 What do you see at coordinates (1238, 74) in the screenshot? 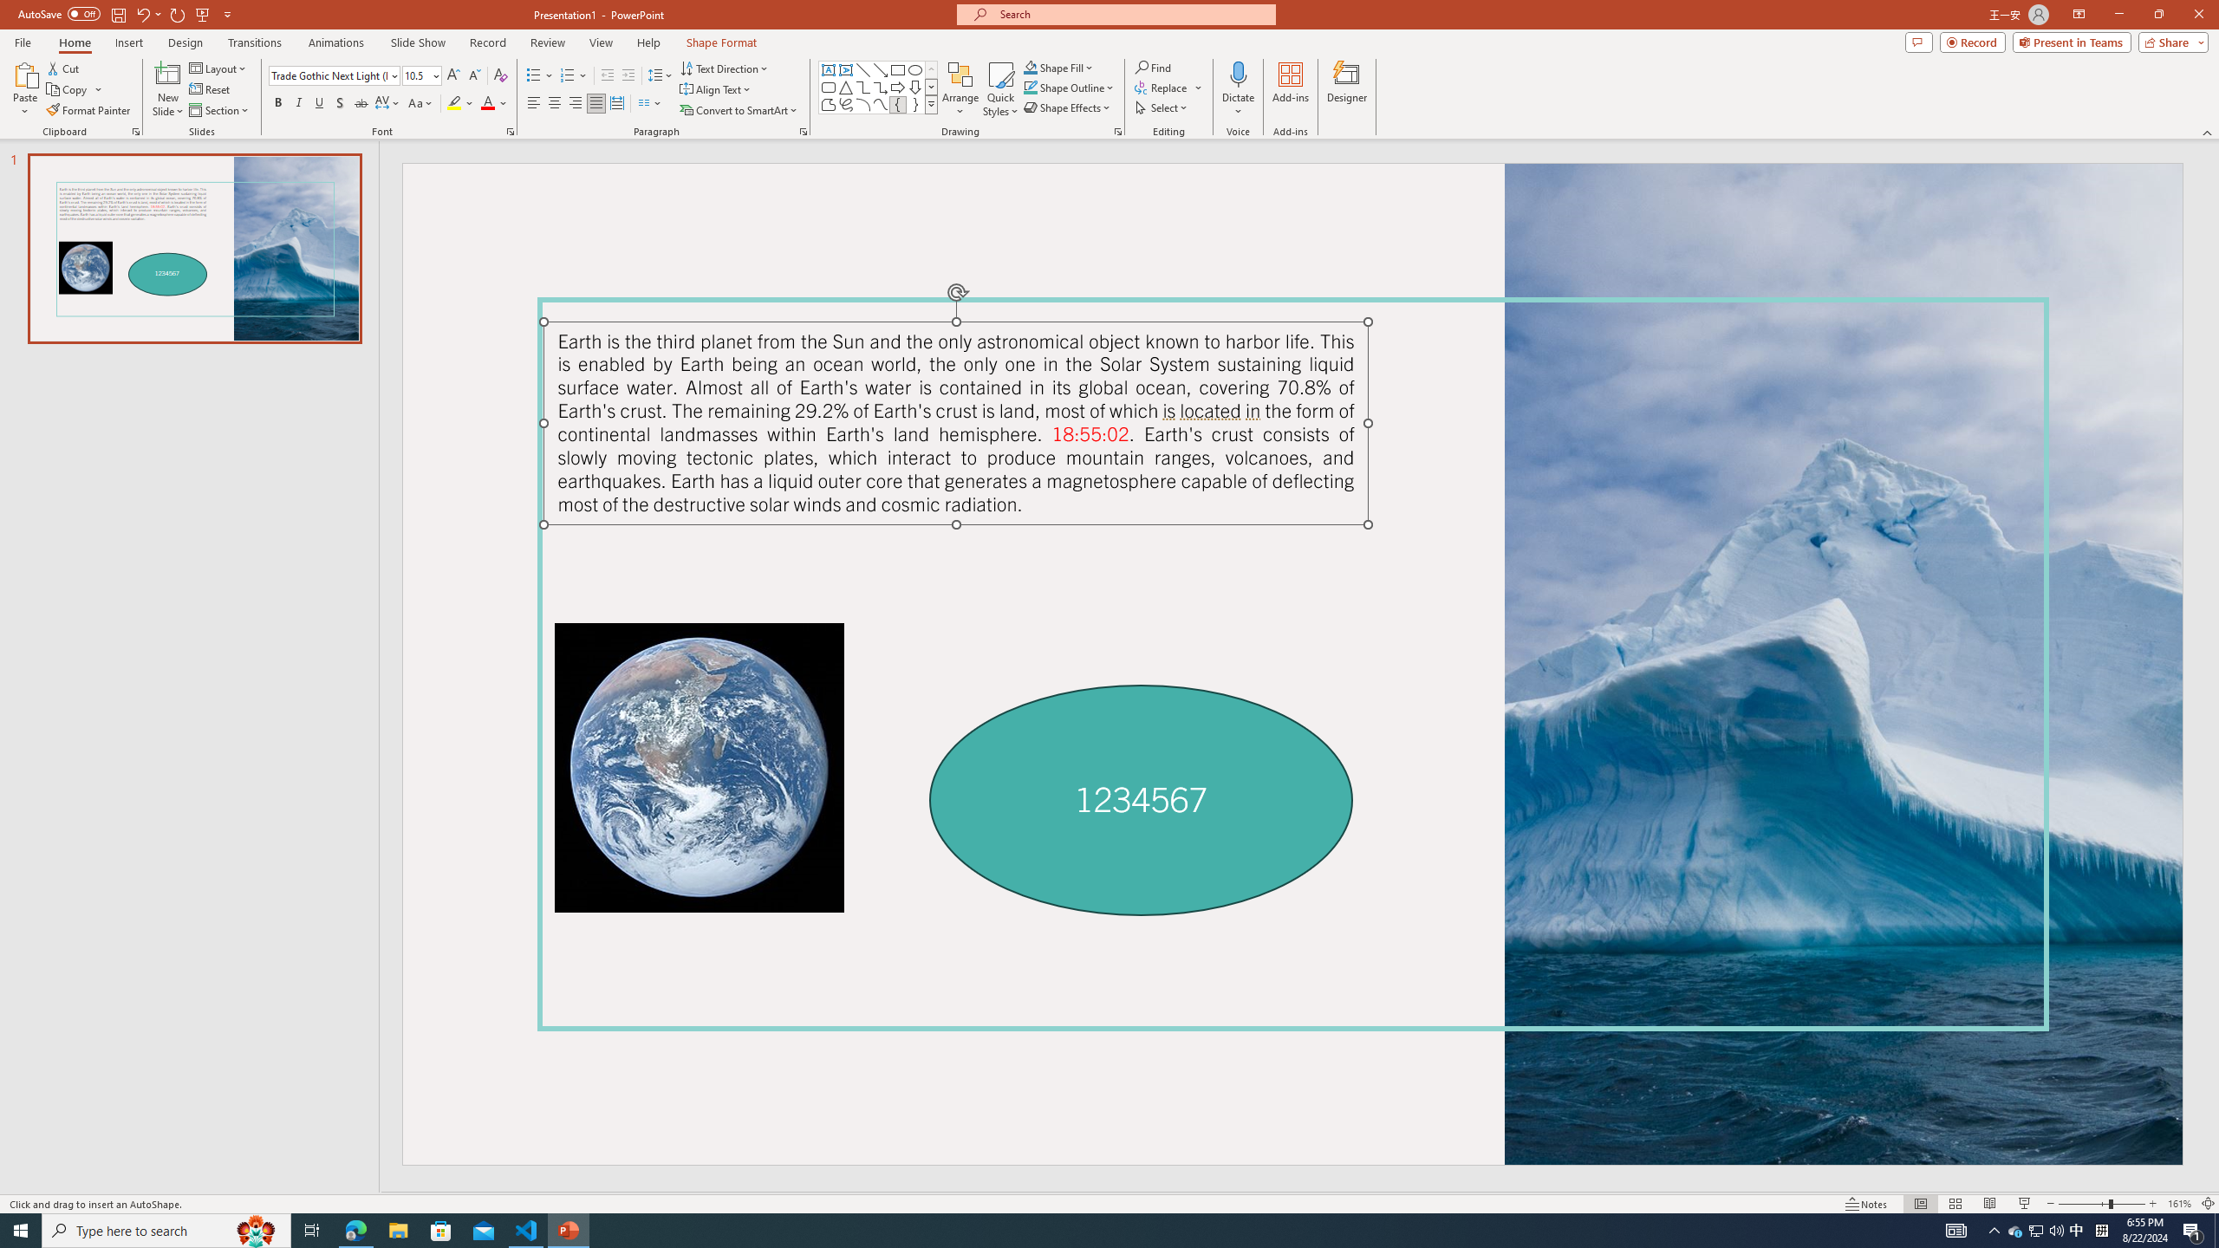
I see `Dictate` at bounding box center [1238, 74].